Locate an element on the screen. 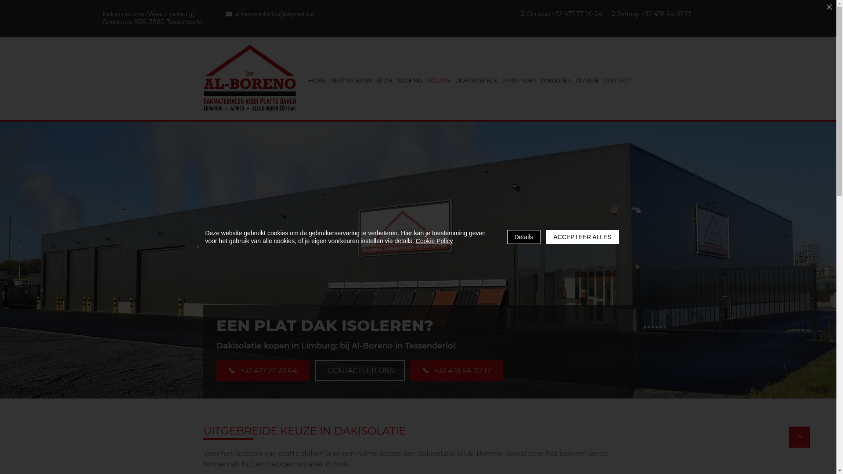 Image resolution: width=843 pixels, height=474 pixels. ISOLATIE is located at coordinates (439, 81).